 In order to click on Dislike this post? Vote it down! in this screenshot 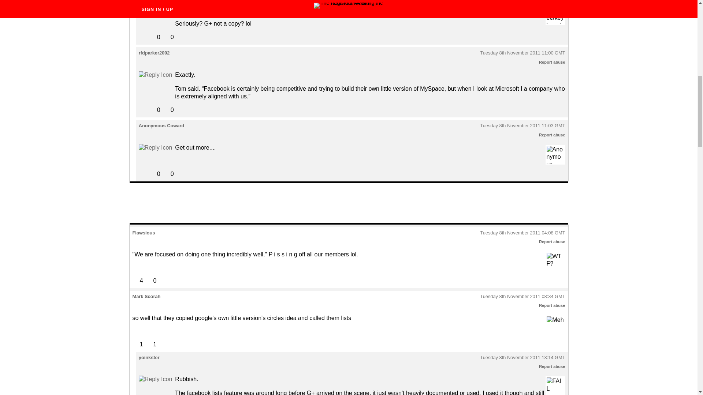, I will do `click(168, 37)`.